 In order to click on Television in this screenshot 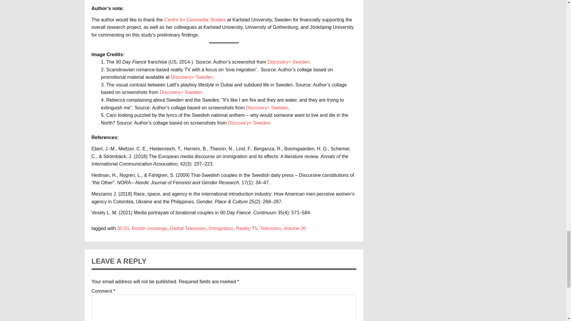, I will do `click(270, 228)`.